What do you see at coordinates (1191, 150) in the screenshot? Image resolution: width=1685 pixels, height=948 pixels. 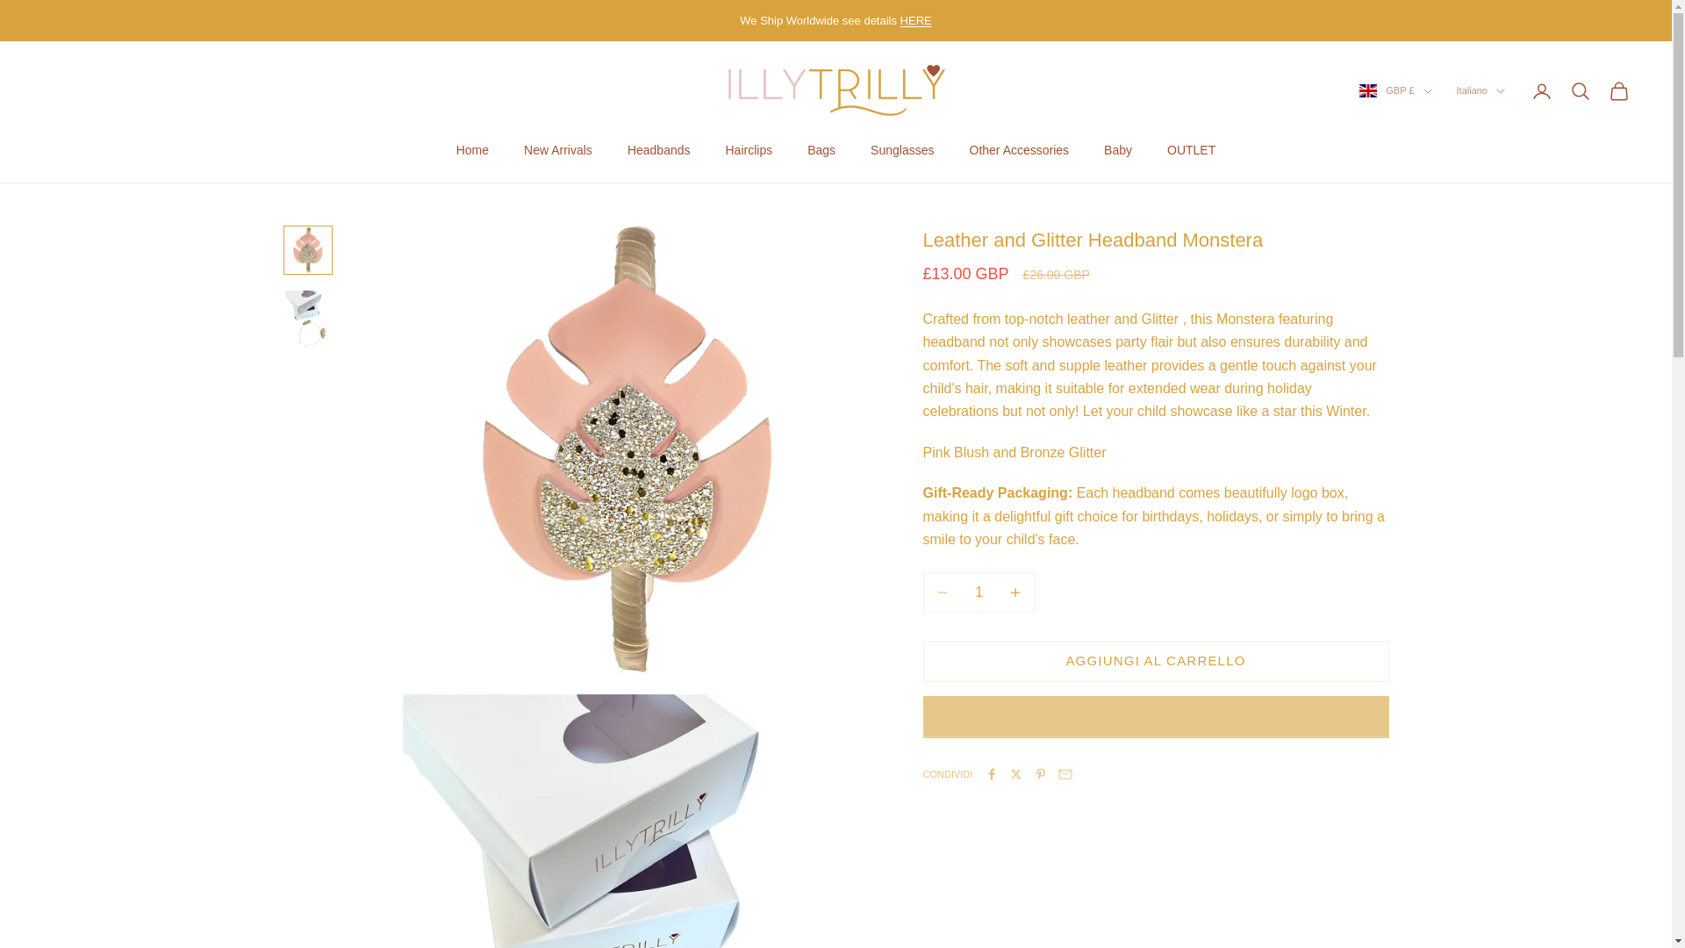 I see `OUTLET` at bounding box center [1191, 150].